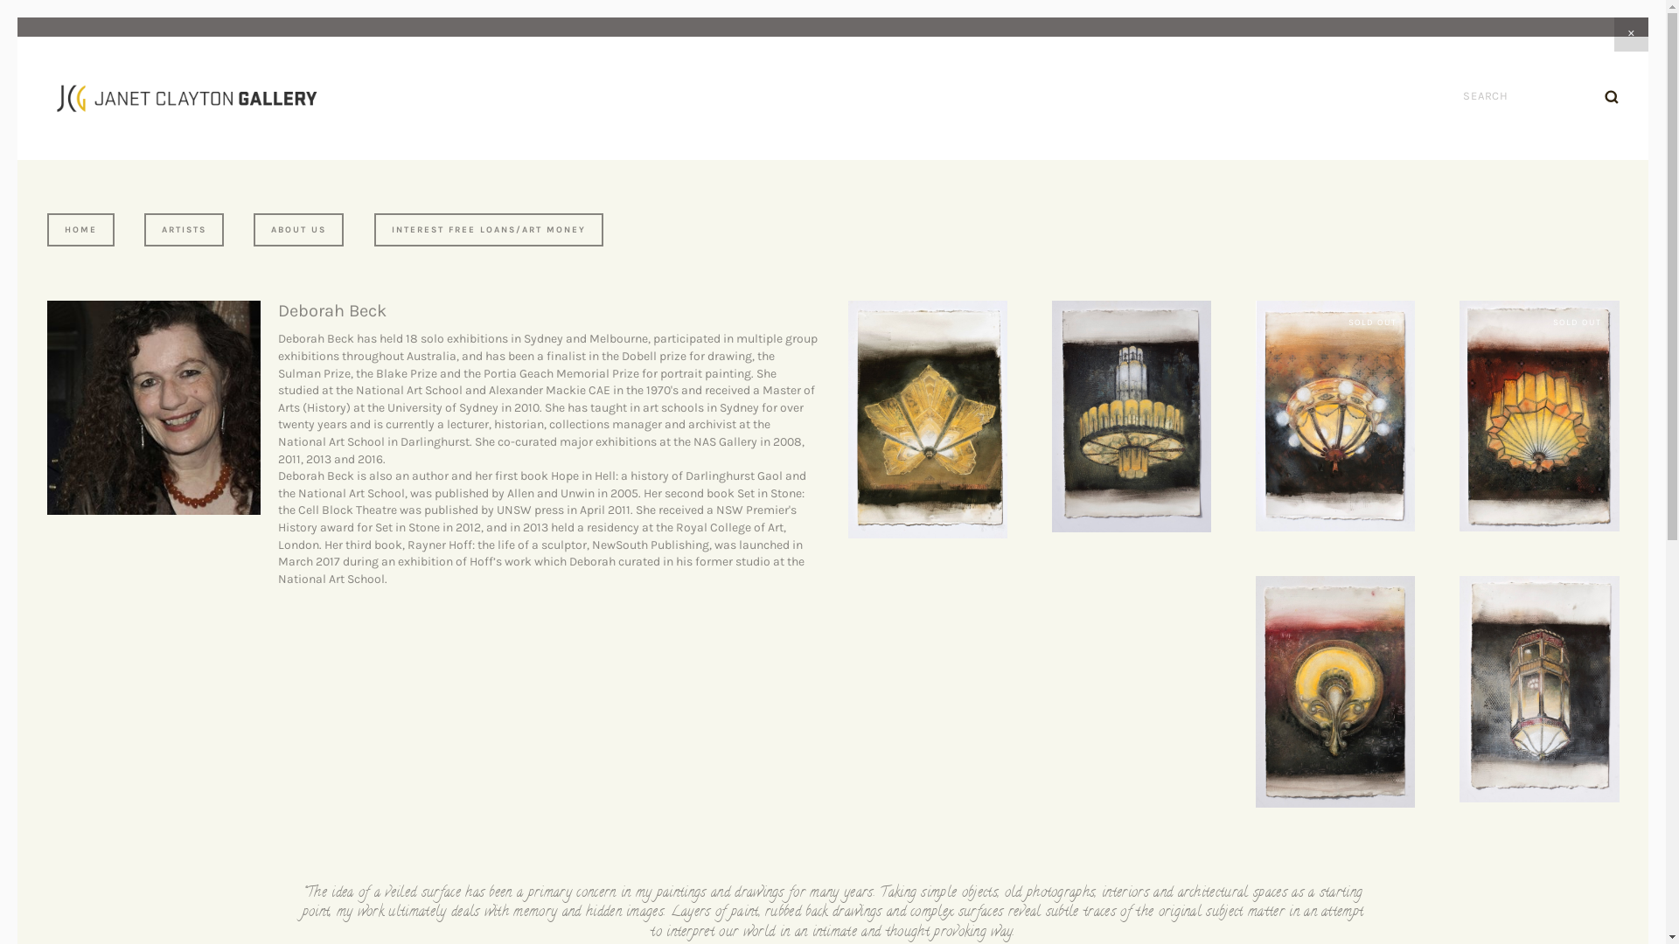 The image size is (1679, 944). Describe the element at coordinates (1335, 416) in the screenshot. I see `SOLD OUT` at that location.